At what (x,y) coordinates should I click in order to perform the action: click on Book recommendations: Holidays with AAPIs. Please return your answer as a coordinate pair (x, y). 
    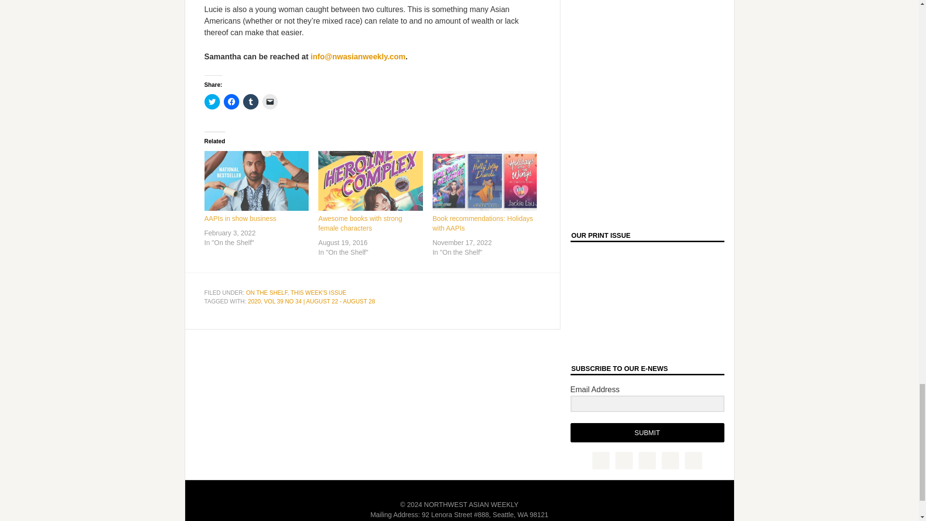
    Looking at the image, I should click on (484, 181).